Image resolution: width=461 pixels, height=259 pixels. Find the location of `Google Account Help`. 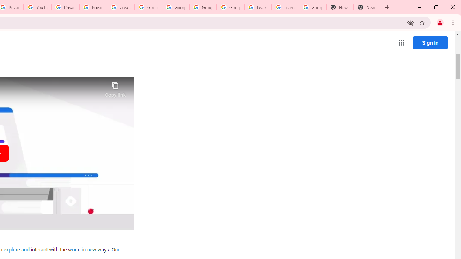

Google Account Help is located at coordinates (203, 7).